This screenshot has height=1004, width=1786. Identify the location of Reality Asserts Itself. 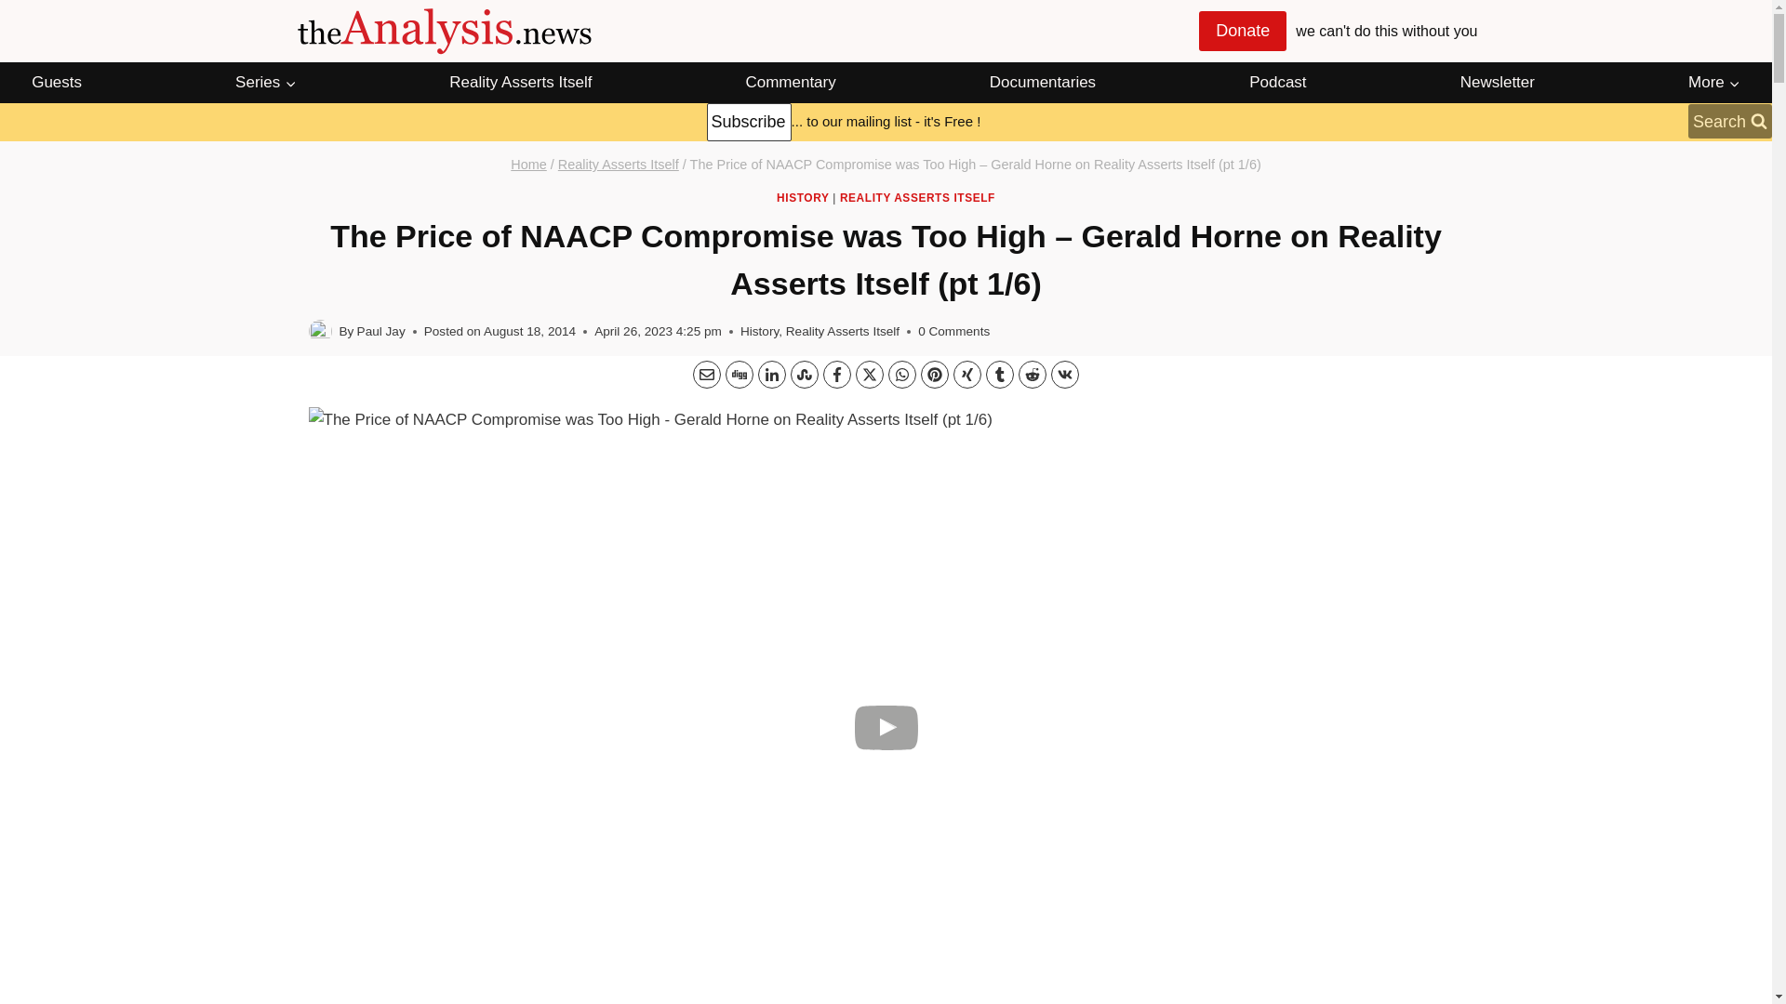
(519, 82).